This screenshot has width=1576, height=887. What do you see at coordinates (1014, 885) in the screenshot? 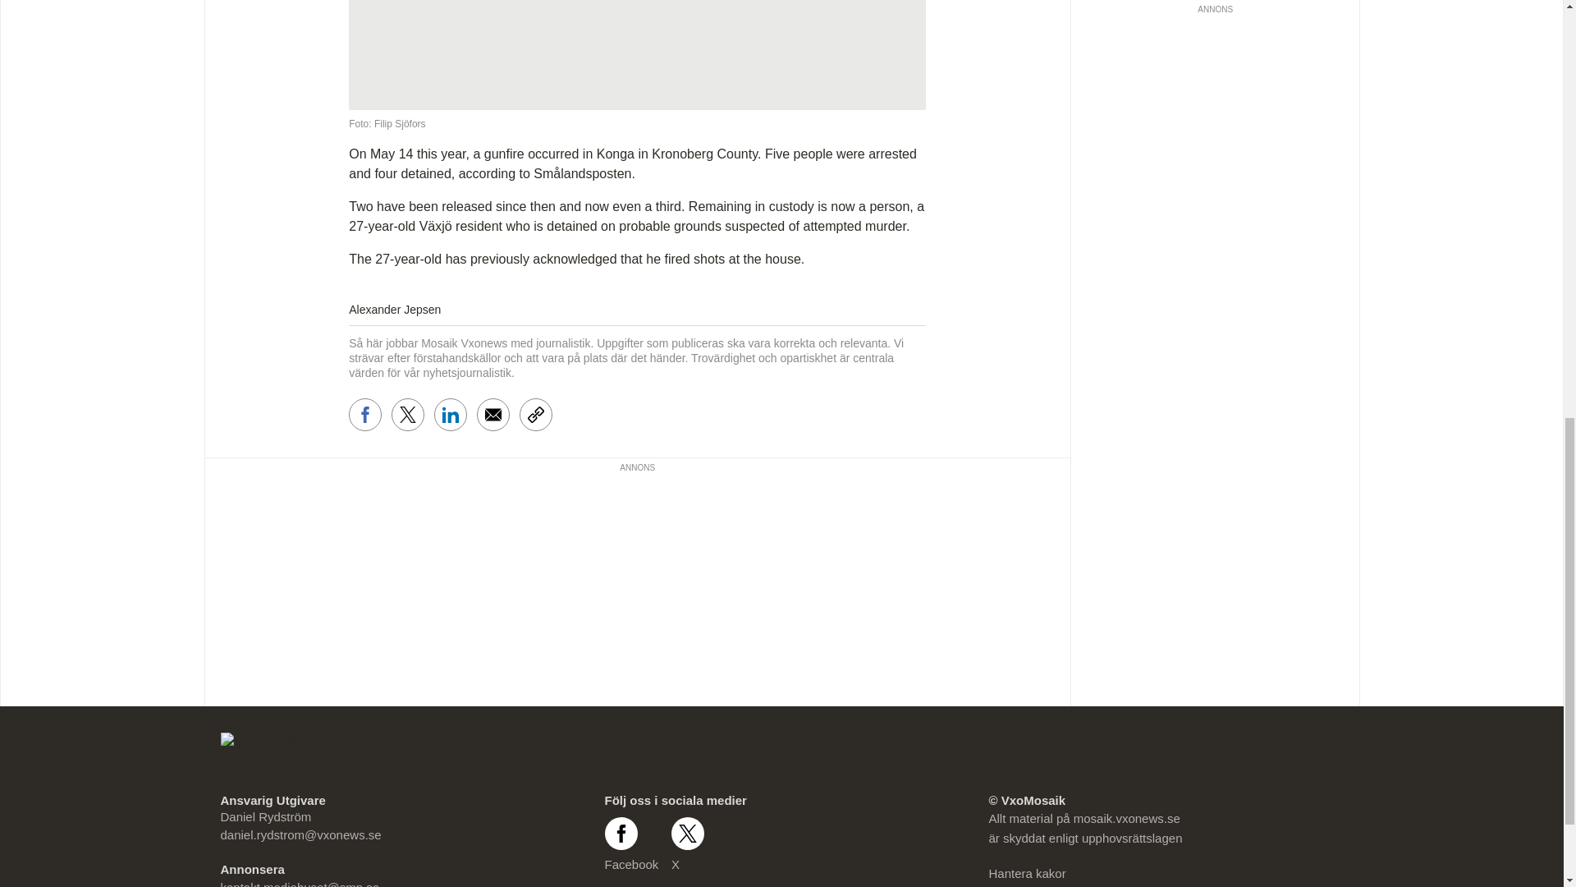
I see `Kakpolicy` at bounding box center [1014, 885].